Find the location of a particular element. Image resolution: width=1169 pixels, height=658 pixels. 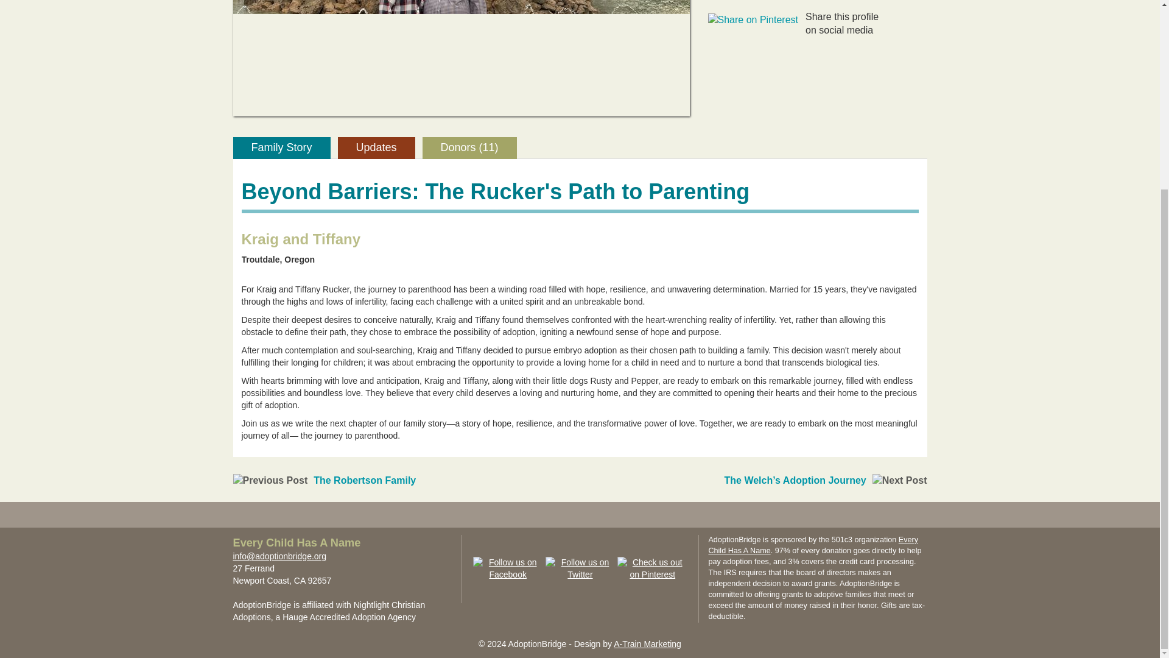

Every Child Has A Name is located at coordinates (296, 543).